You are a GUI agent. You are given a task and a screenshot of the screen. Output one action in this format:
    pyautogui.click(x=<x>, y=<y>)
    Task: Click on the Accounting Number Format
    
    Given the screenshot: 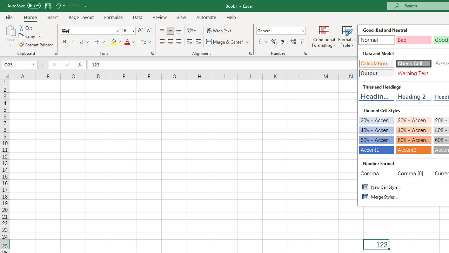 What is the action you would take?
    pyautogui.click(x=263, y=42)
    